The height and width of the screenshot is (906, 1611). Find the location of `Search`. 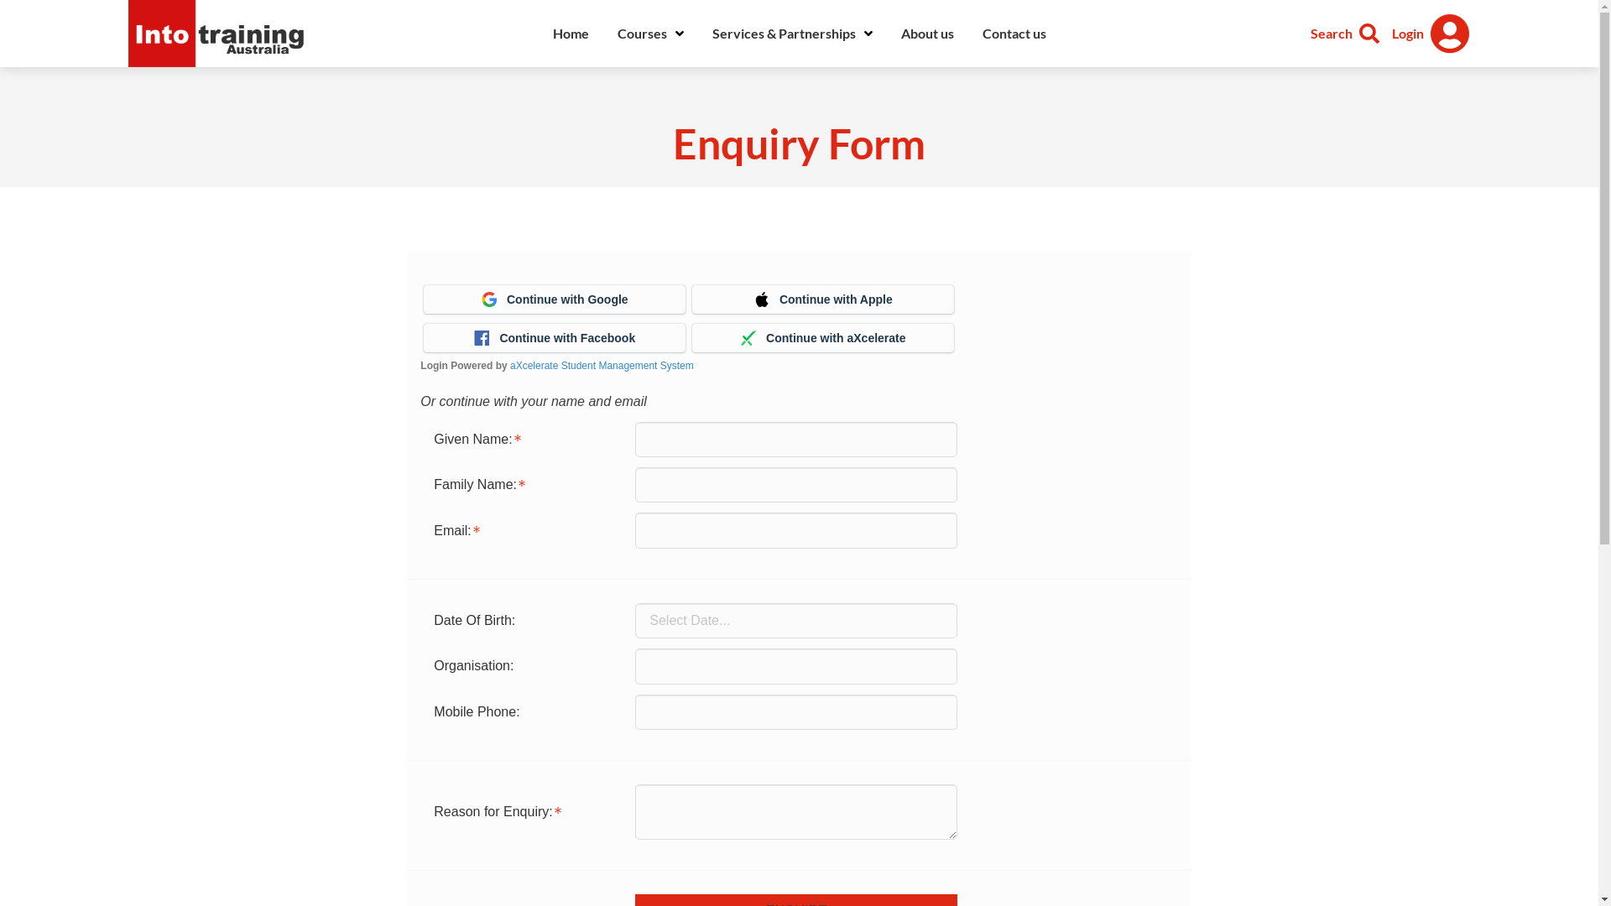

Search is located at coordinates (1344, 34).